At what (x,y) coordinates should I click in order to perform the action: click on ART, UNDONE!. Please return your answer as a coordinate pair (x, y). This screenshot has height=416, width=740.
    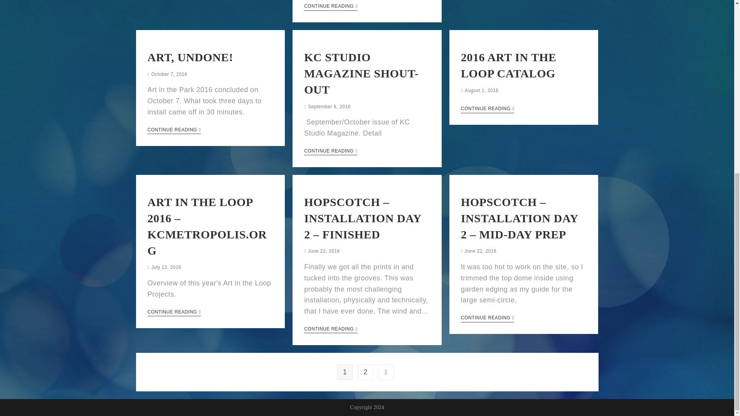
    Looking at the image, I should click on (190, 57).